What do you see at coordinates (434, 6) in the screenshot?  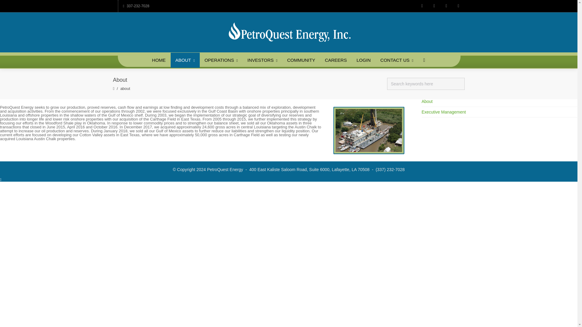 I see ` Follow on Facebook` at bounding box center [434, 6].